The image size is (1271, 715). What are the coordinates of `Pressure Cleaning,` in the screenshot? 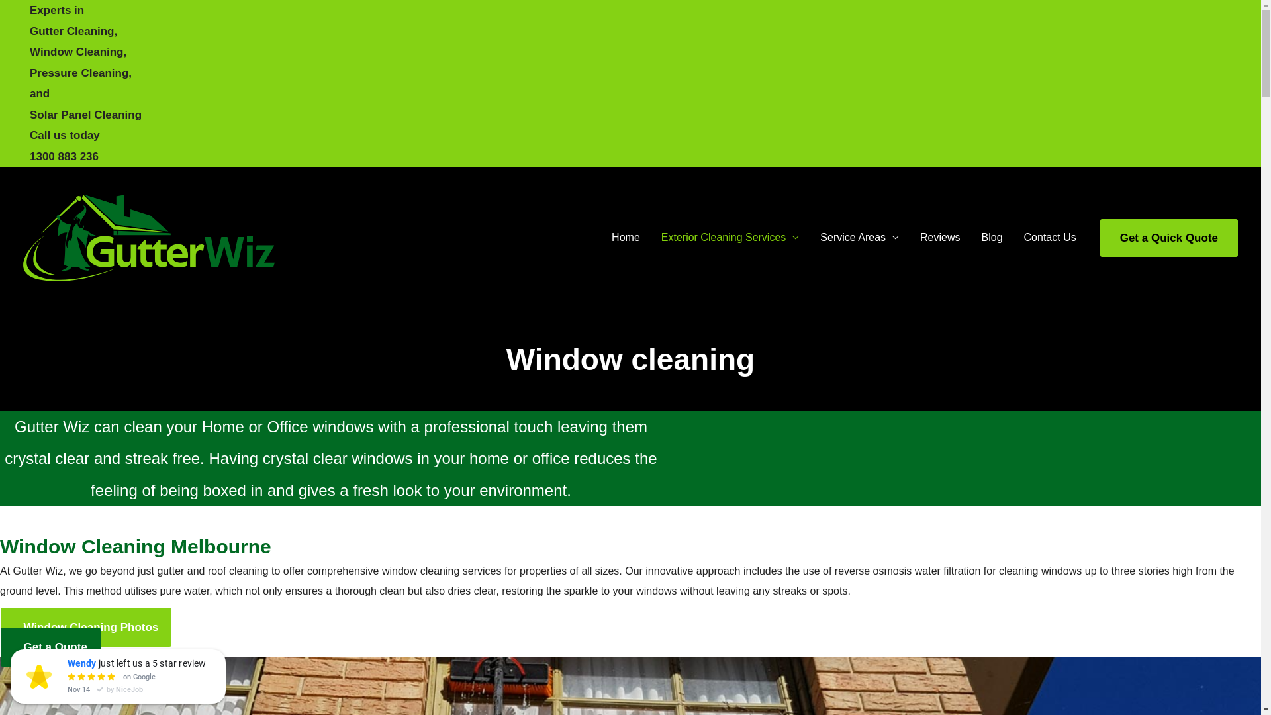 It's located at (81, 73).